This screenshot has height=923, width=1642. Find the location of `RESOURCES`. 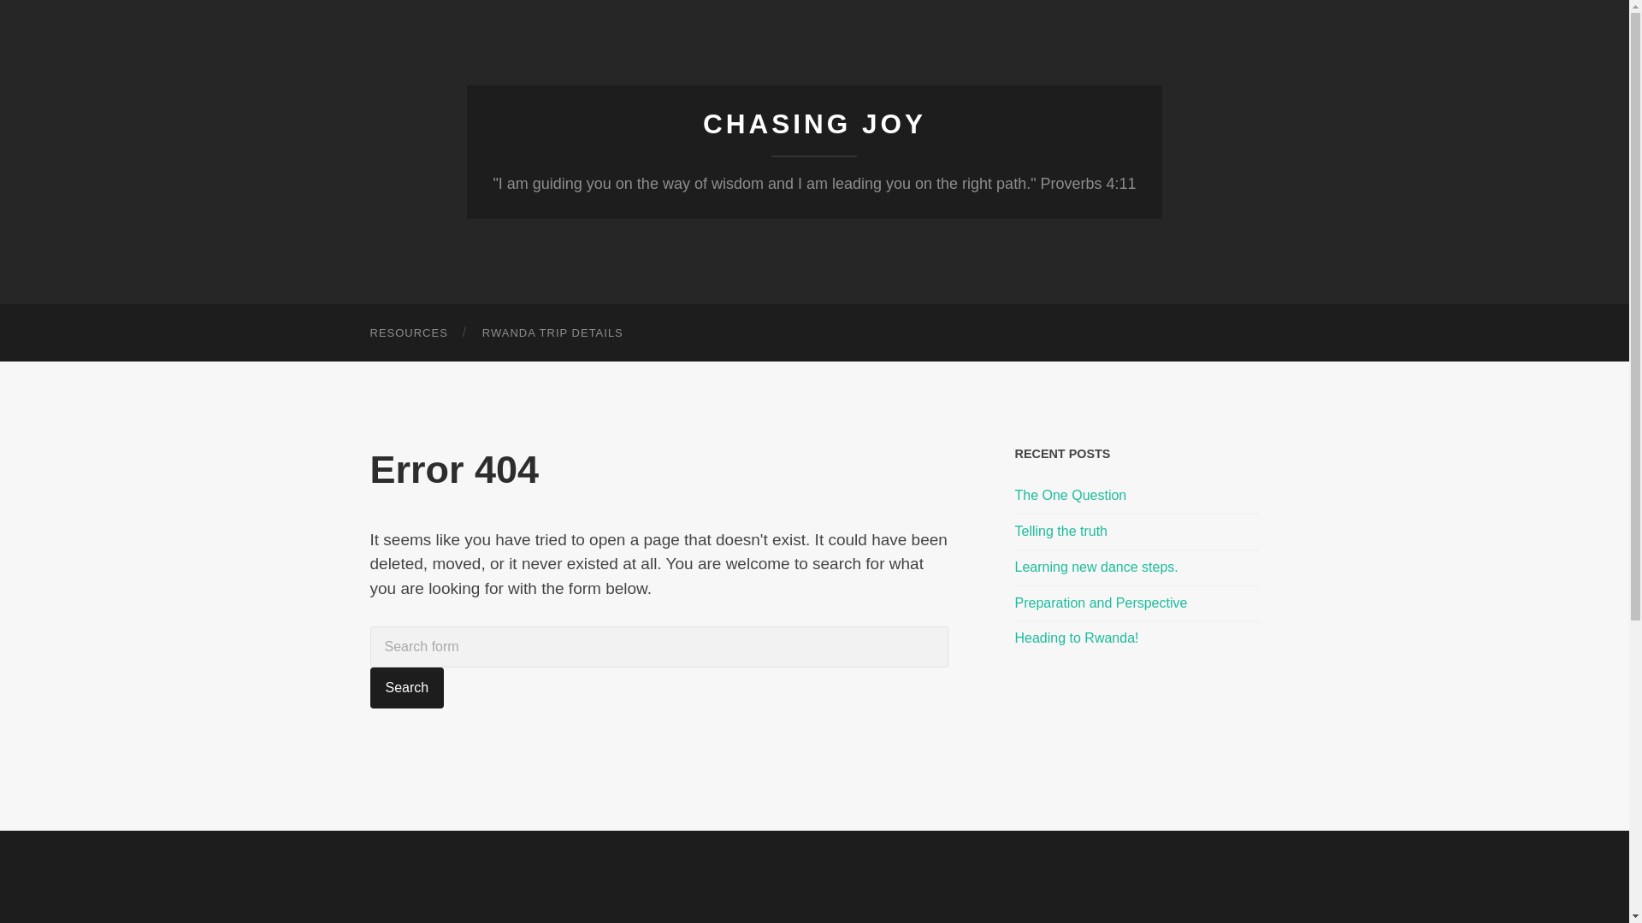

RESOURCES is located at coordinates (409, 333).